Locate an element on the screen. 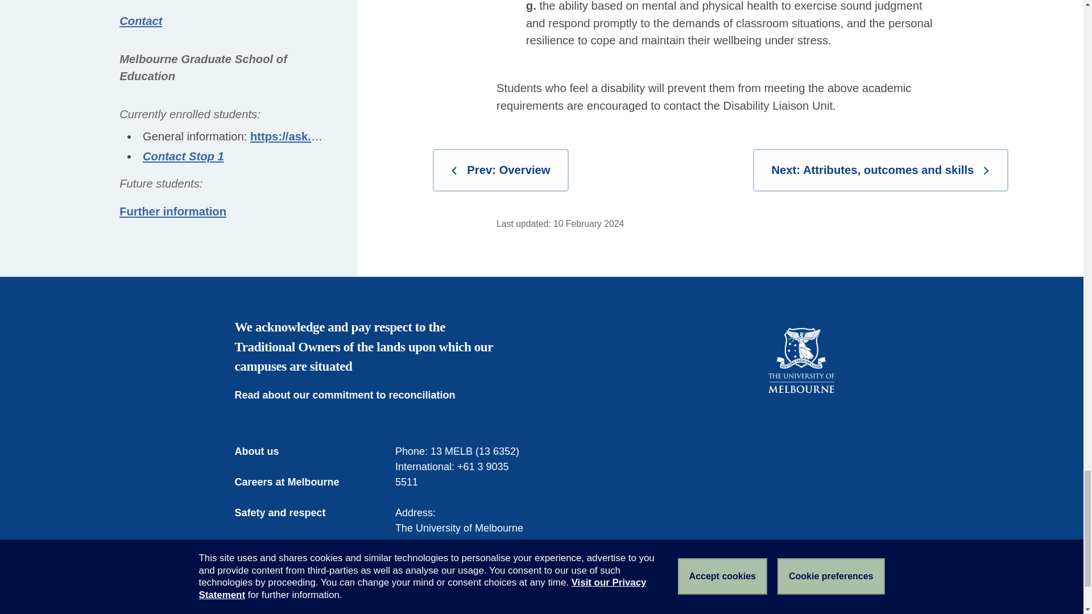 The width and height of the screenshot is (1092, 614). Prev: Overview is located at coordinates (500, 170).